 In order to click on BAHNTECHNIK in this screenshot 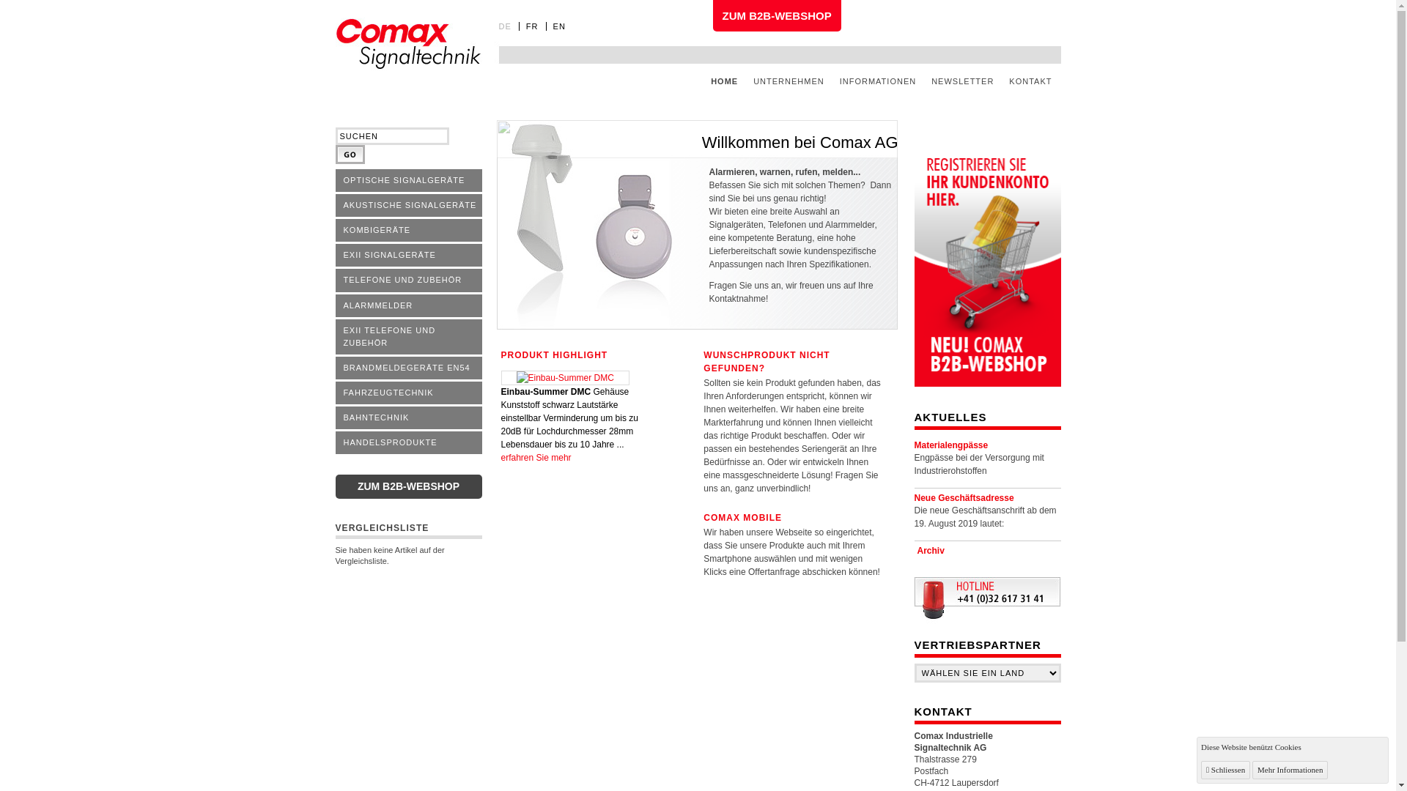, I will do `click(409, 419)`.